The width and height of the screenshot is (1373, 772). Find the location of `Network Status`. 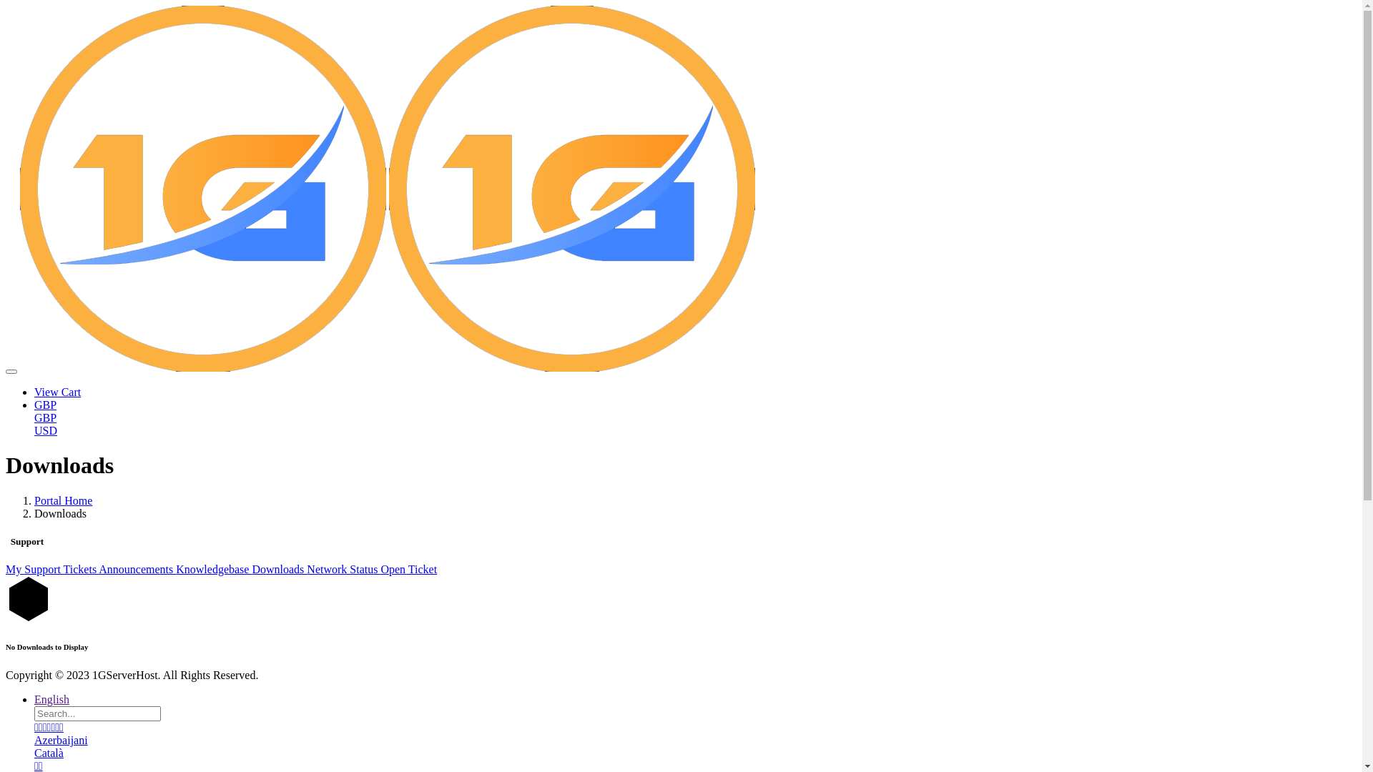

Network Status is located at coordinates (343, 569).